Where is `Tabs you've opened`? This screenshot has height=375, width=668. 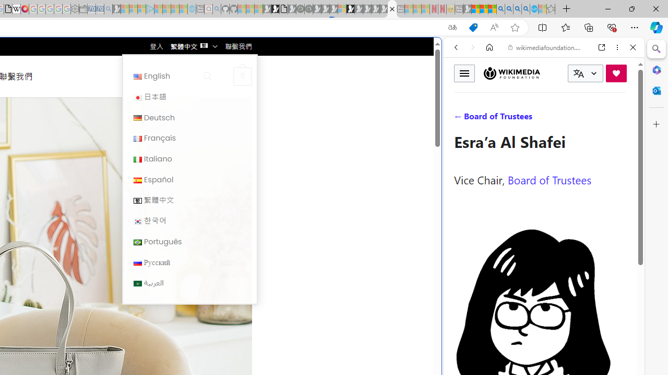
Tabs you've opened is located at coordinates (144, 139).